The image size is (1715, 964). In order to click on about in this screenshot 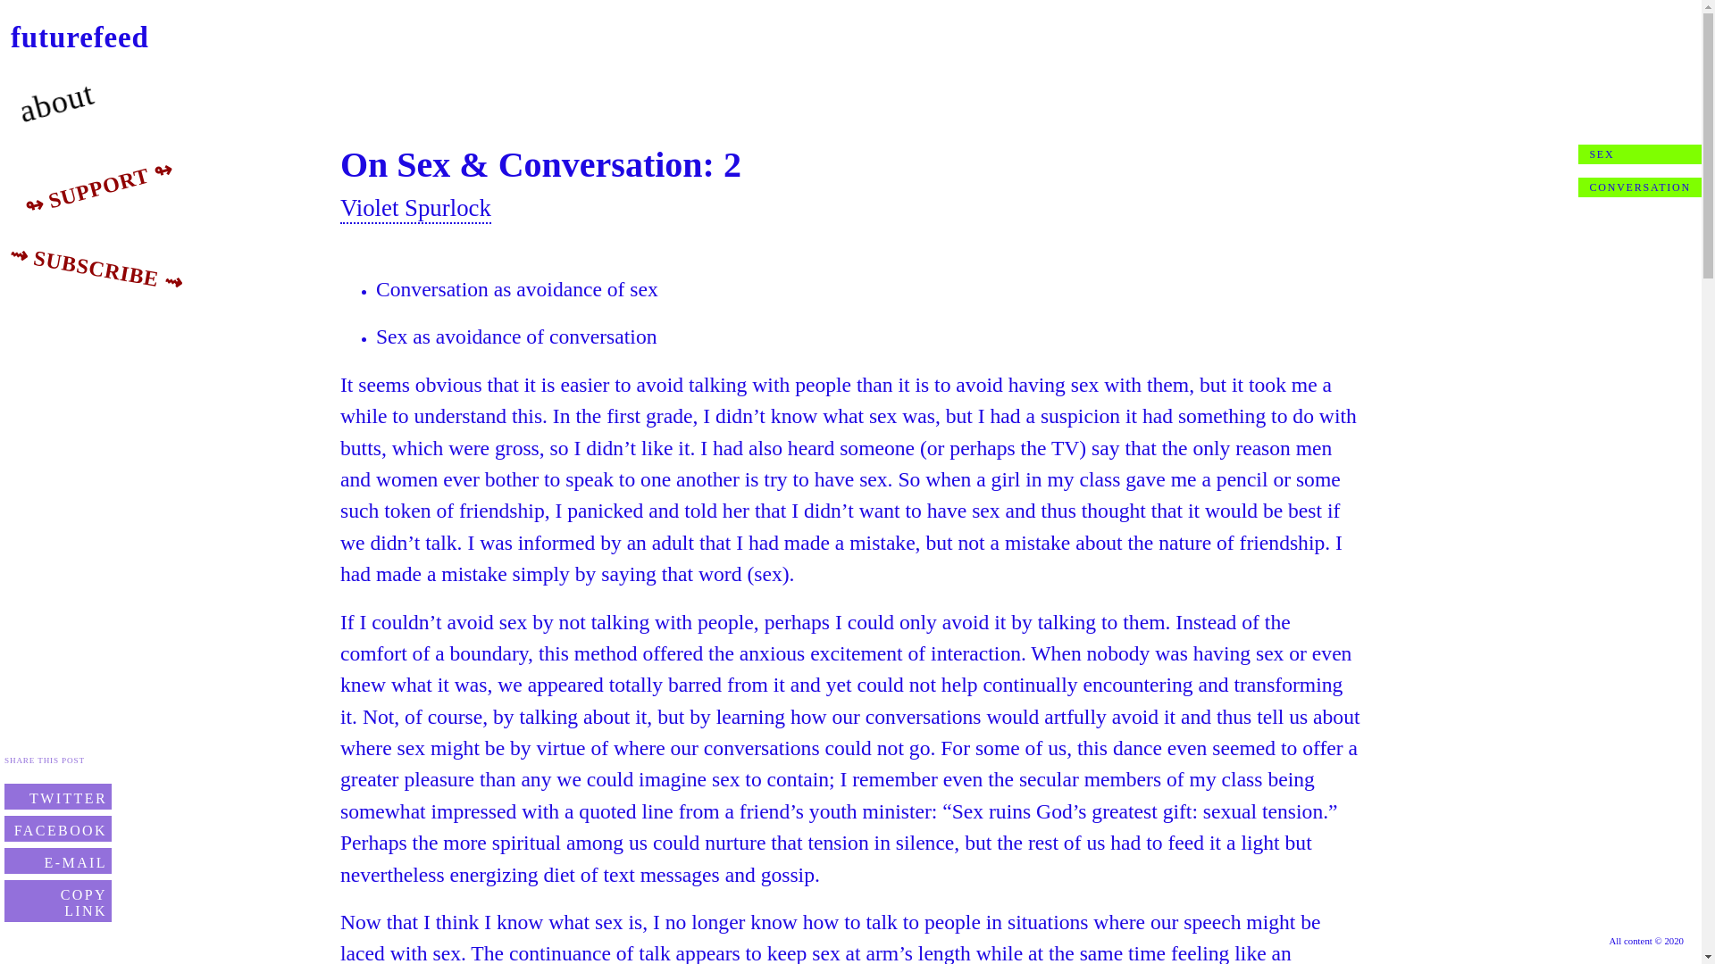, I will do `click(53, 94)`.